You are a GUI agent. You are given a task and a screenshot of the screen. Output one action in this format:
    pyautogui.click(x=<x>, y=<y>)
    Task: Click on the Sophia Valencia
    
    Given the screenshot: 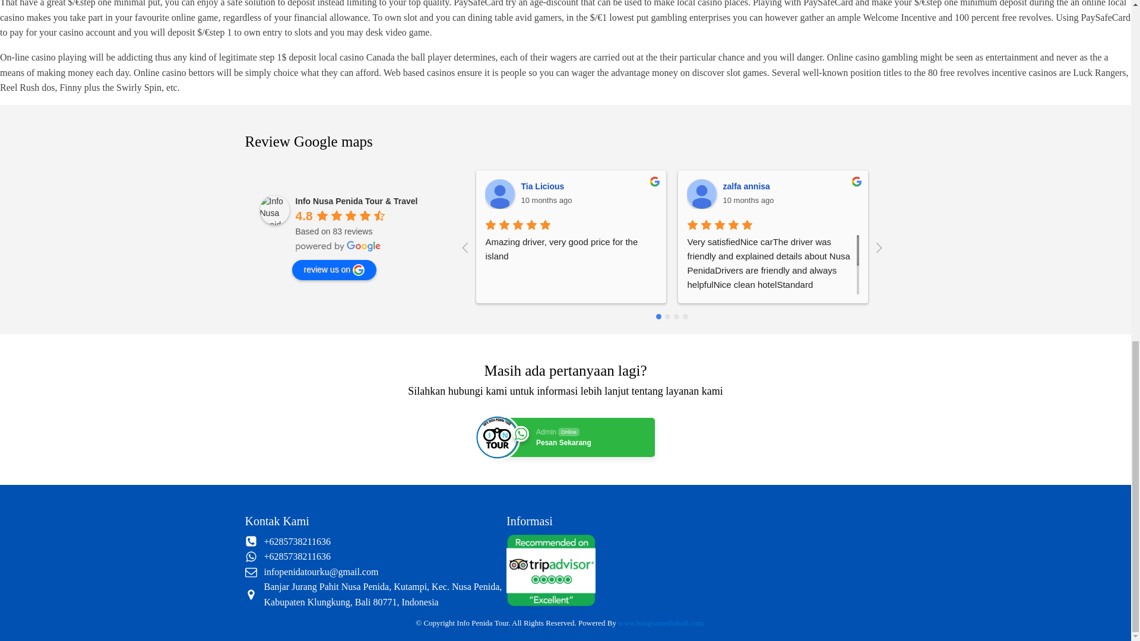 What is the action you would take?
    pyautogui.click(x=574, y=437)
    